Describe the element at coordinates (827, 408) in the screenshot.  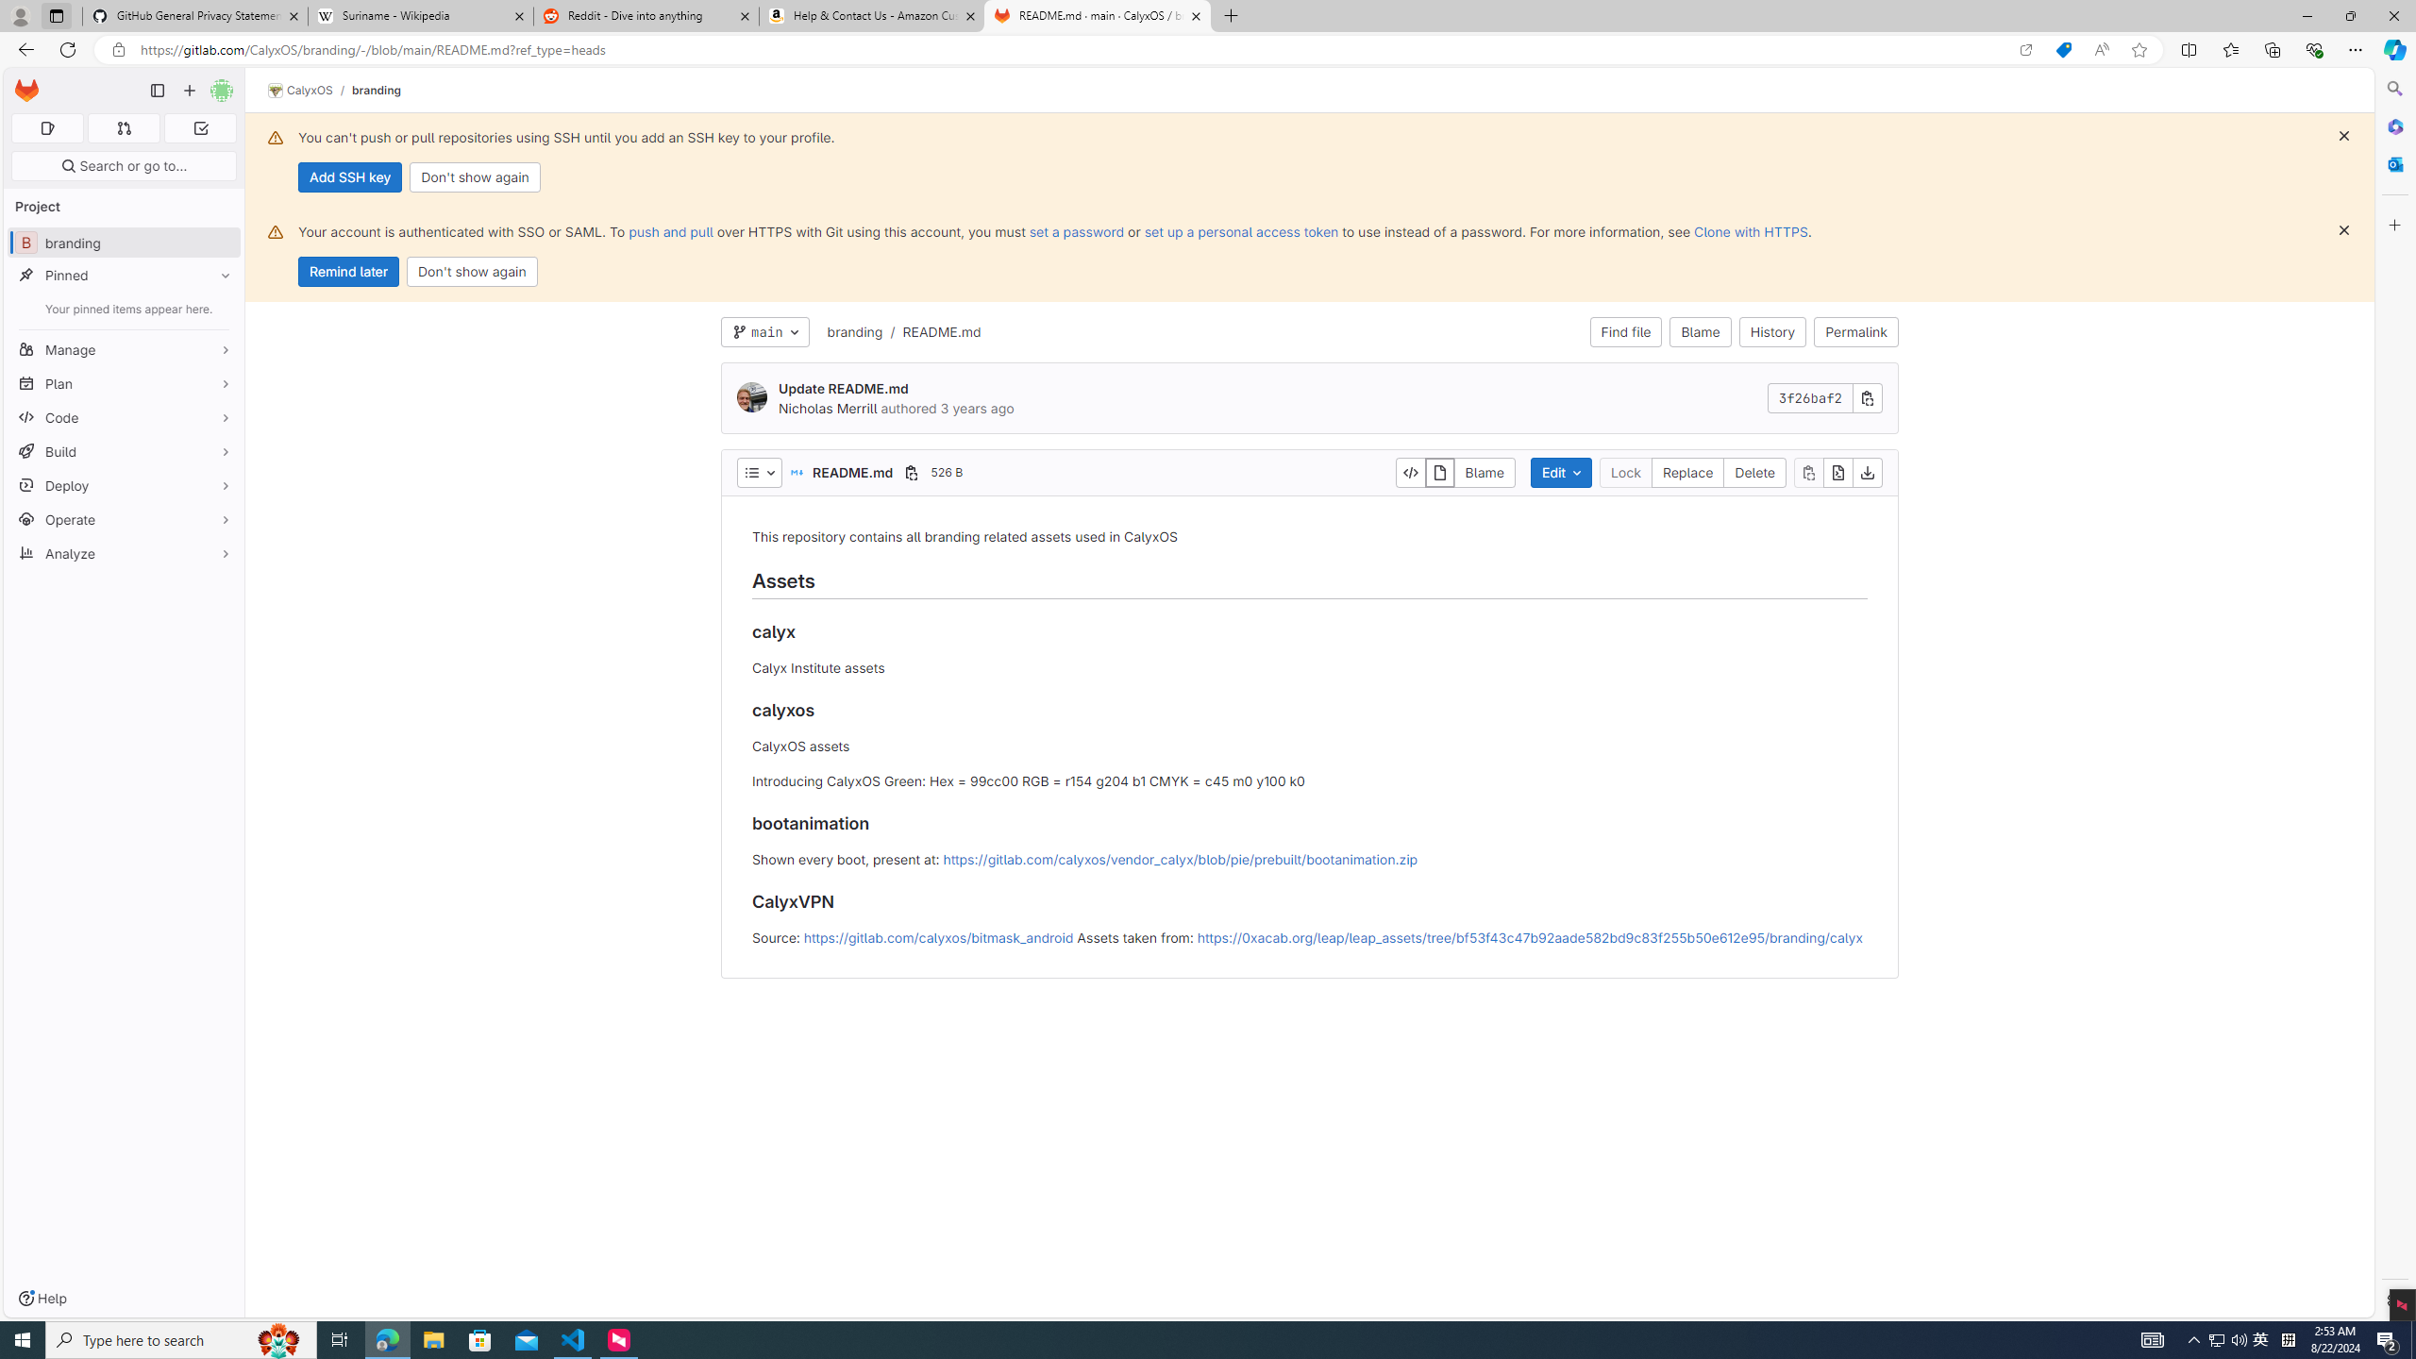
I see `Nicholas Merrill` at that location.